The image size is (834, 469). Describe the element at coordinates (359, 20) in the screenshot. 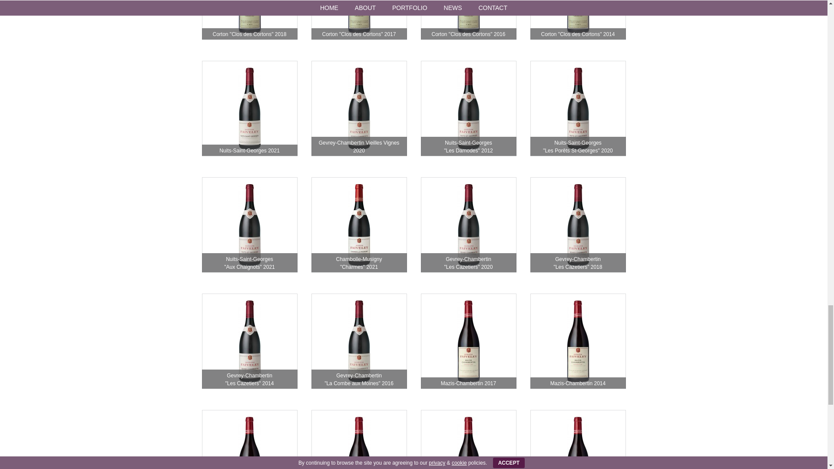

I see `Corton "Clos des Cortons" 2017` at that location.